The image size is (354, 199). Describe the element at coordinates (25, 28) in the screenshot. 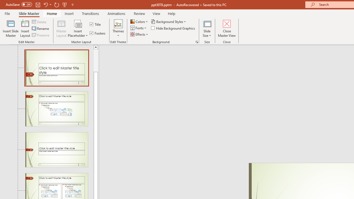

I see `Insert Layout` at that location.